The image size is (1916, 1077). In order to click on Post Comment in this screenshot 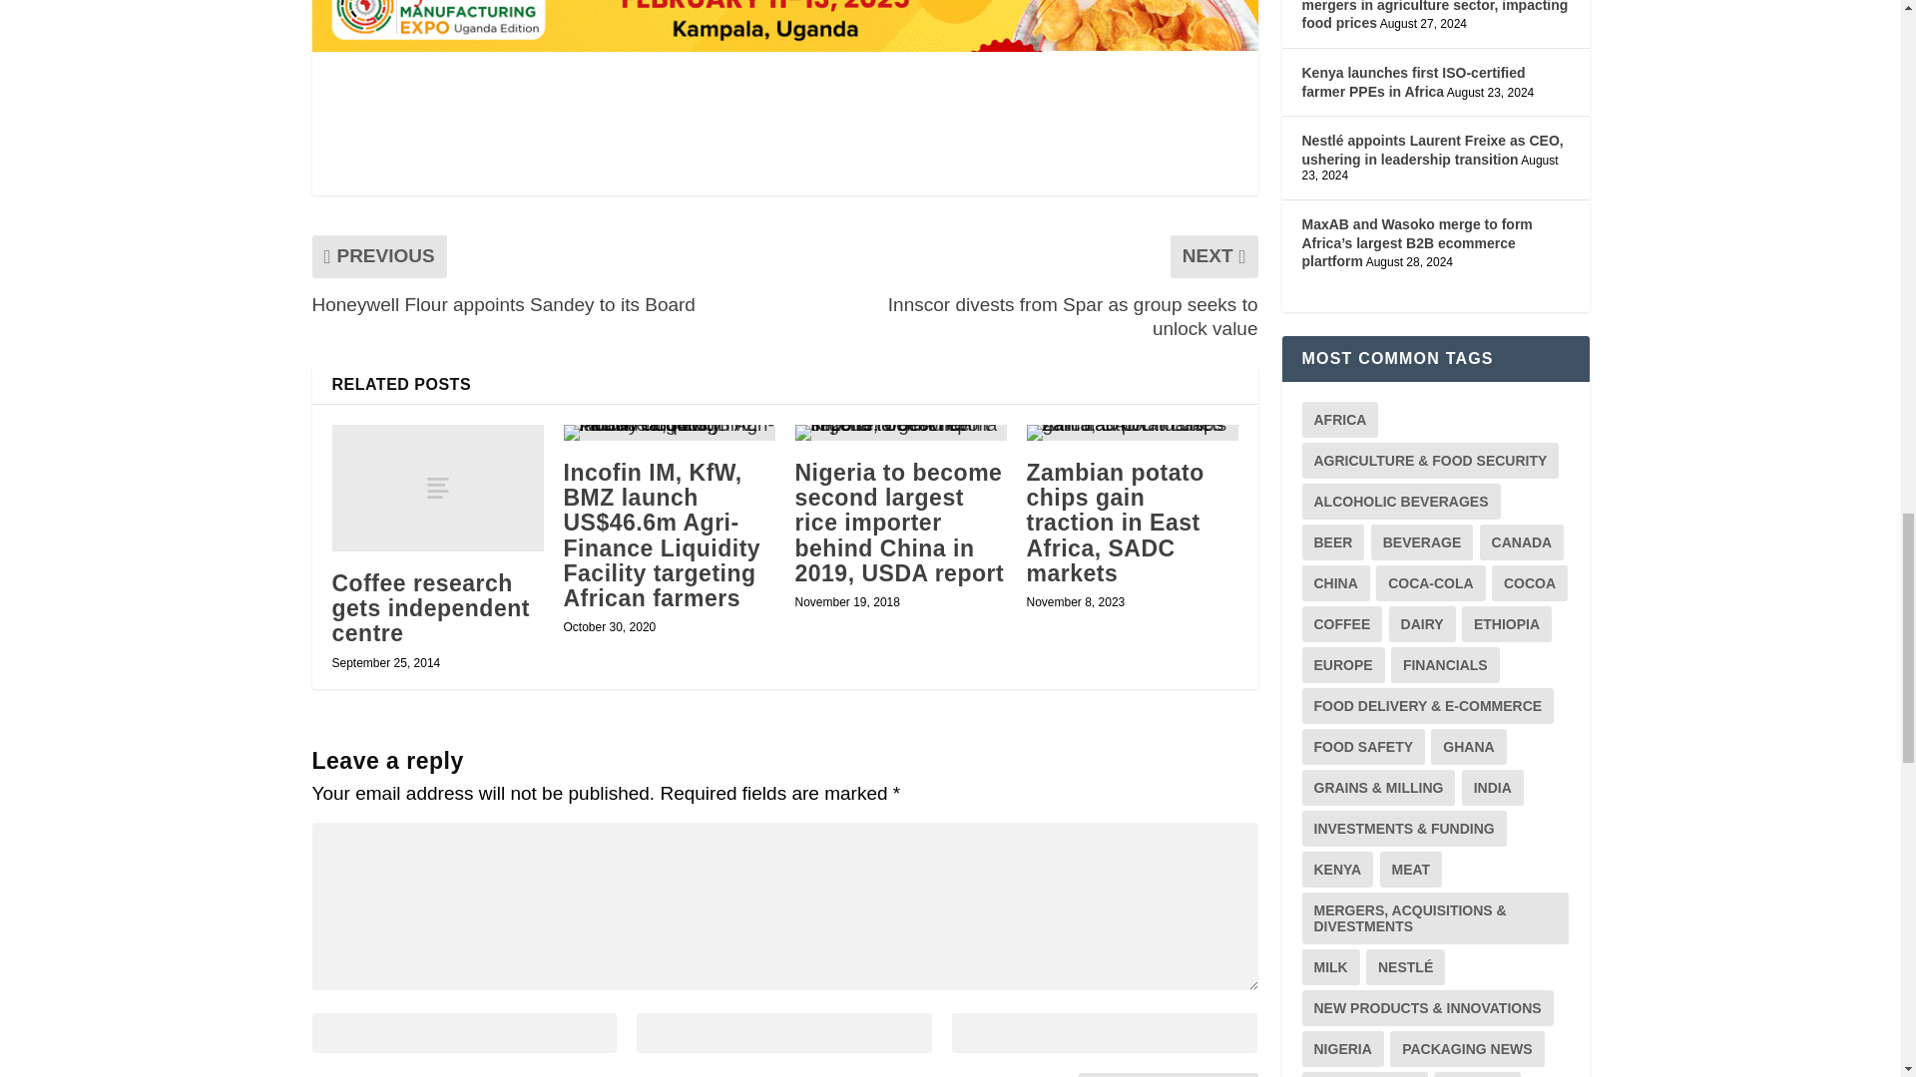, I will do `click(1168, 1075)`.